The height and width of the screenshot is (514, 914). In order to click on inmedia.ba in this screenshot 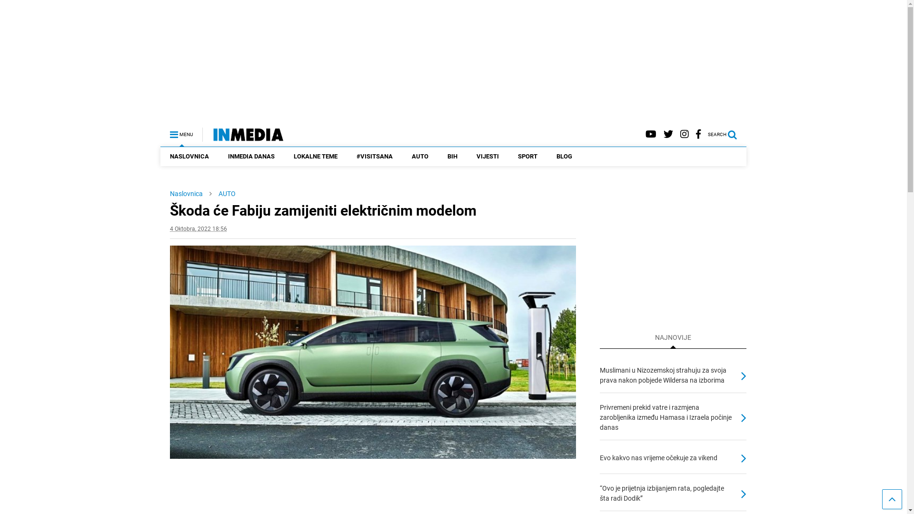, I will do `click(243, 138)`.